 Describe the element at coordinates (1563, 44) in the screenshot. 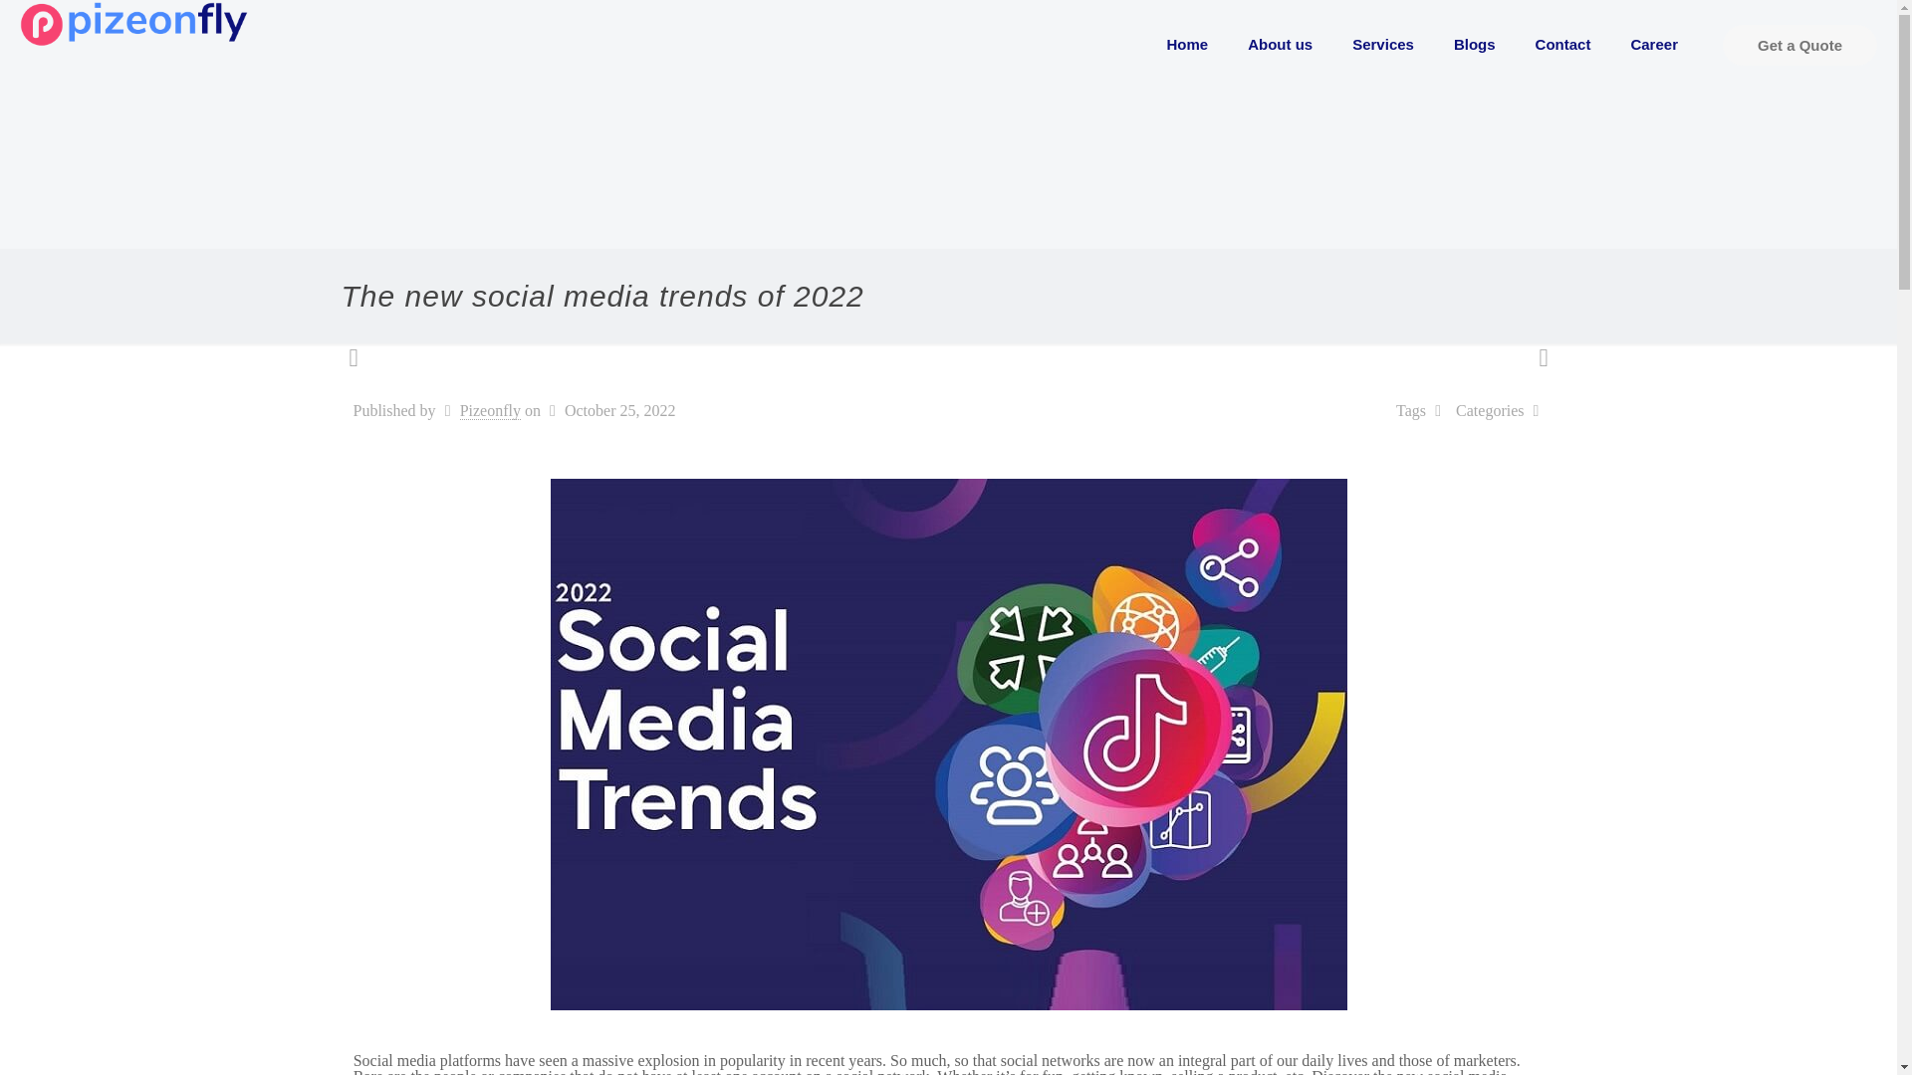

I see `Contact` at that location.